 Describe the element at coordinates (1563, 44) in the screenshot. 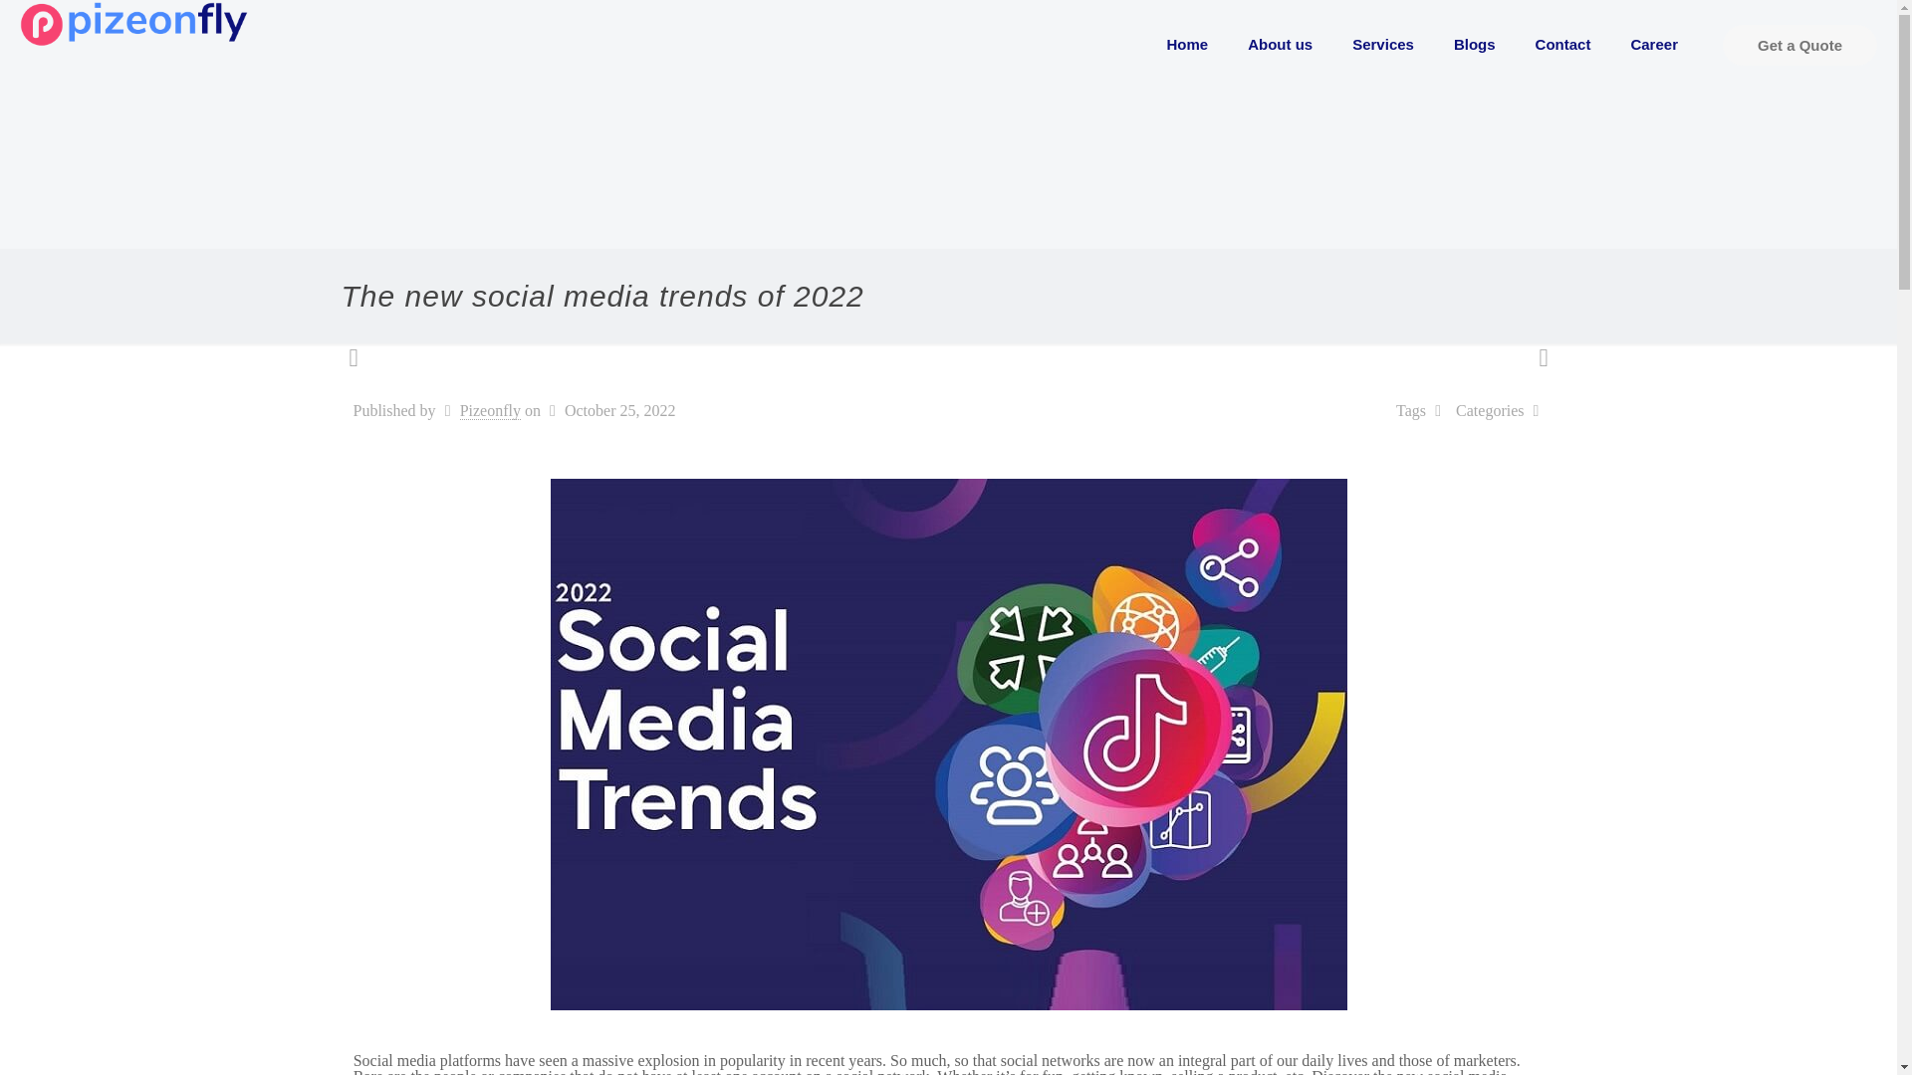

I see `Contact` at that location.